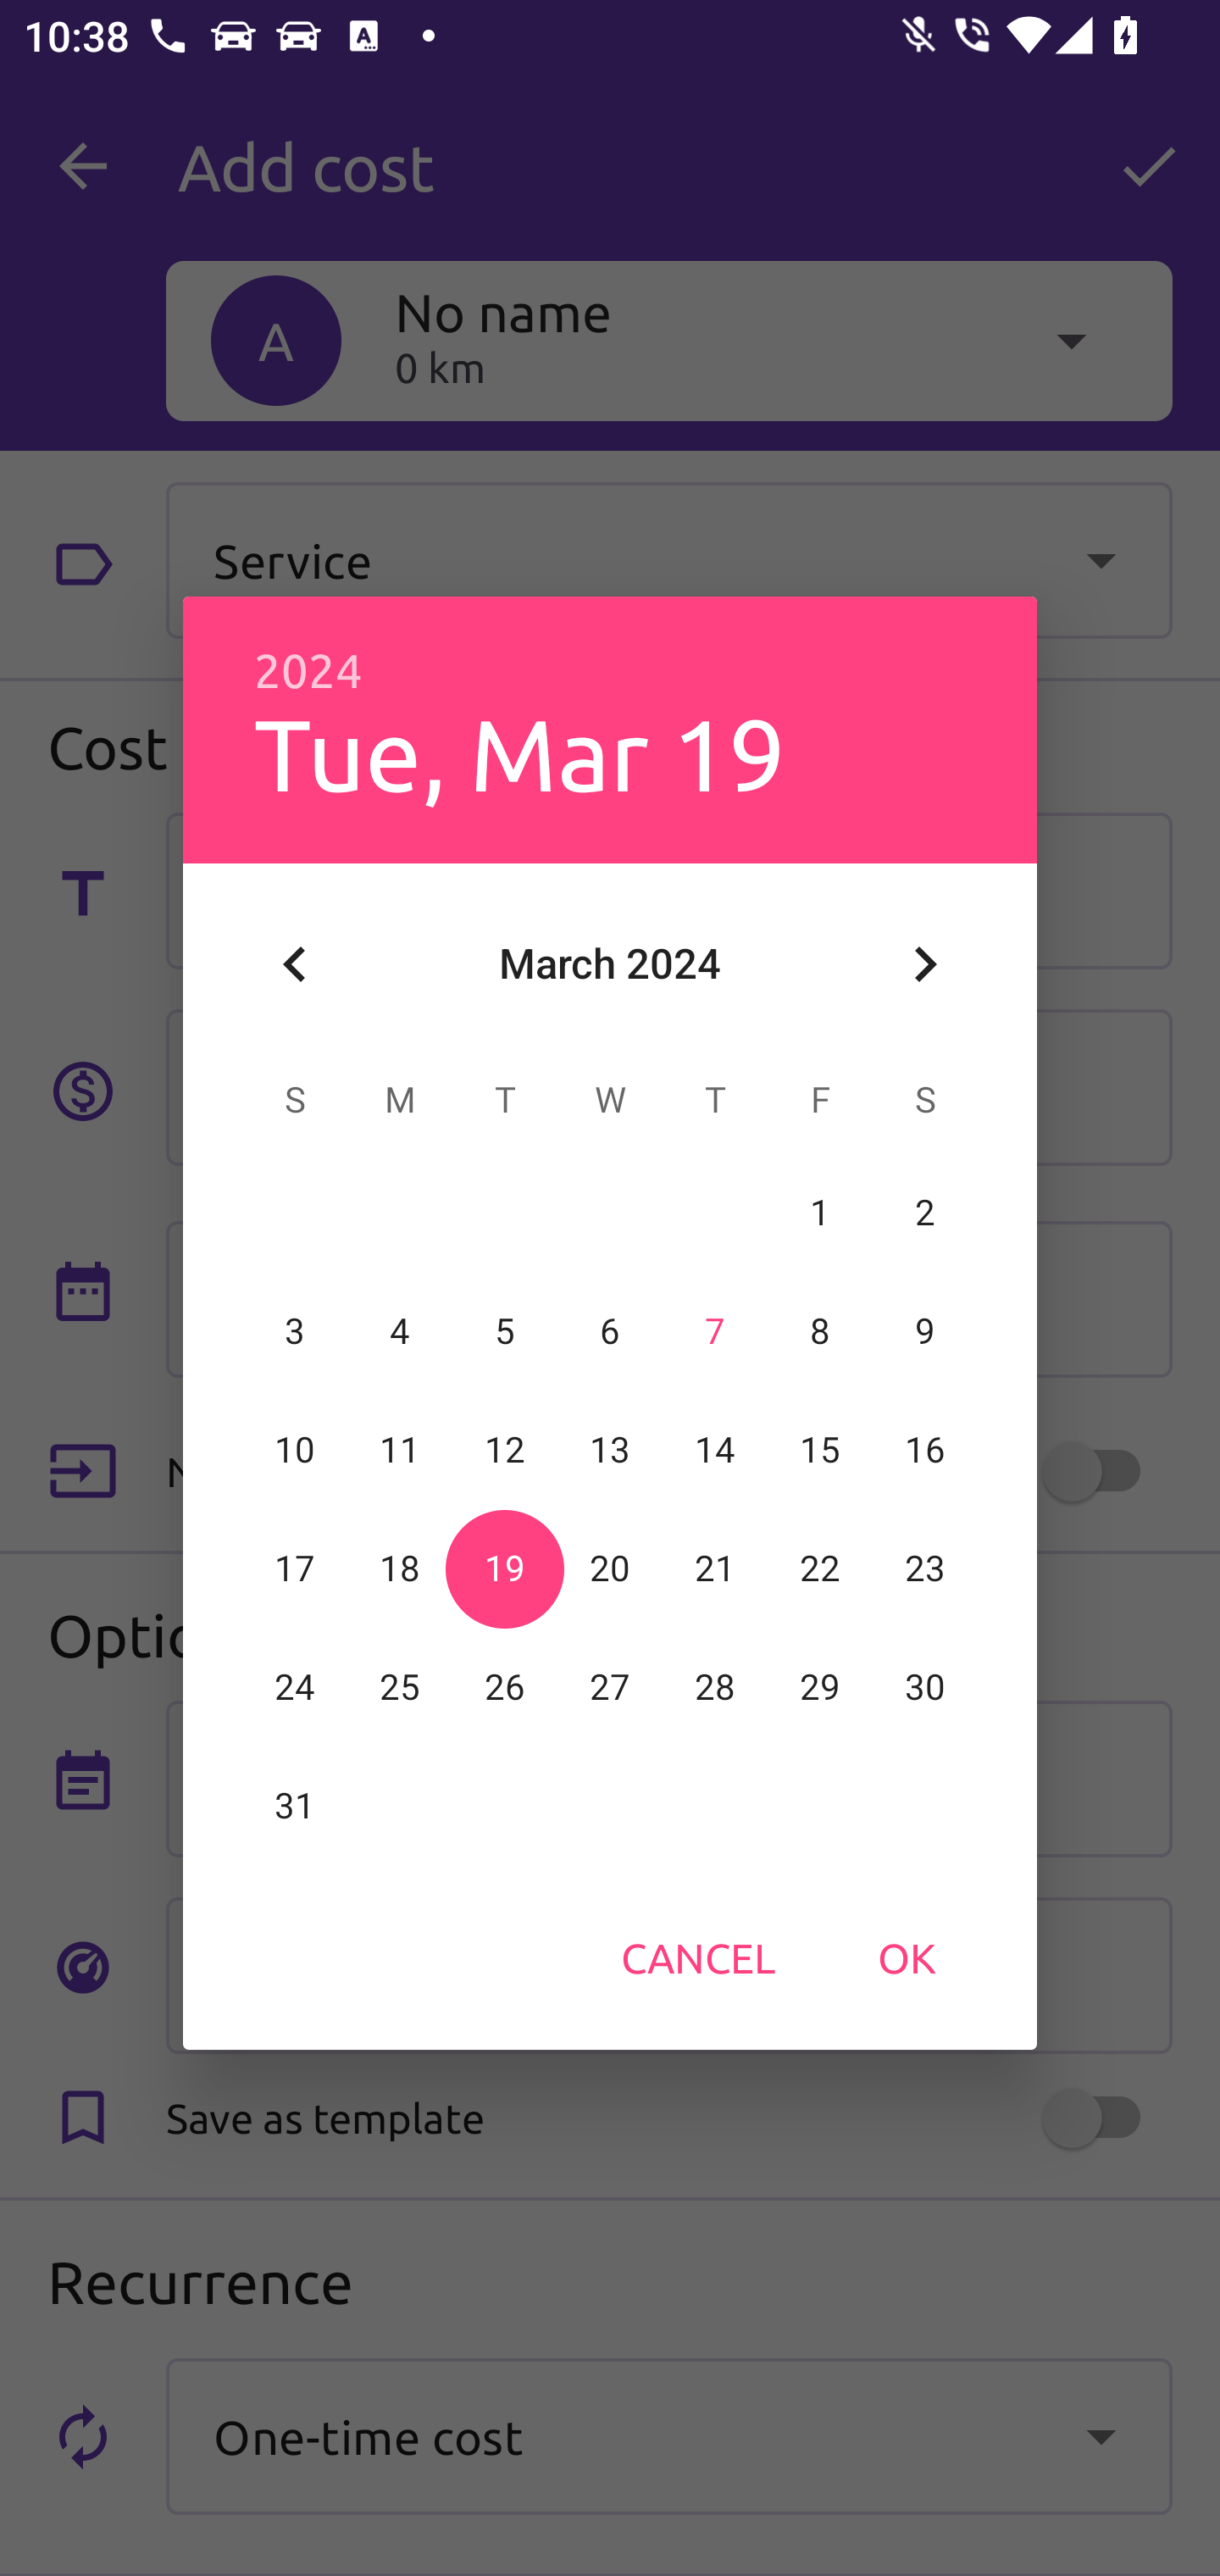  I want to click on 28 28 March 2024, so click(714, 1687).